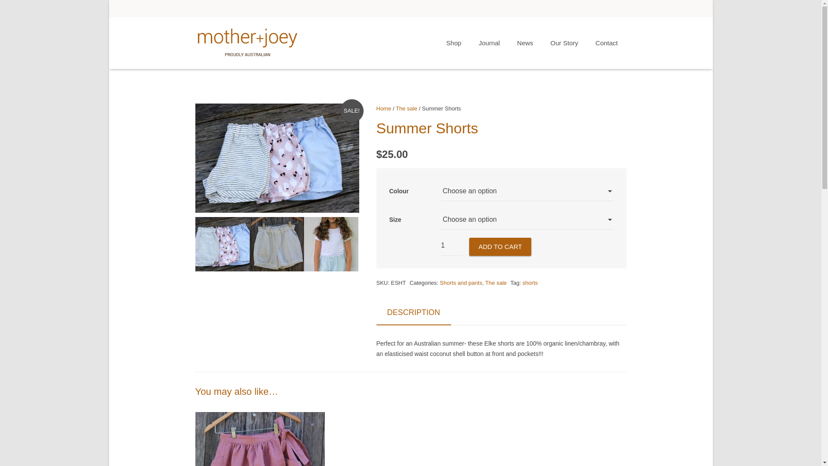 This screenshot has height=466, width=828. I want to click on Journal, so click(489, 43).